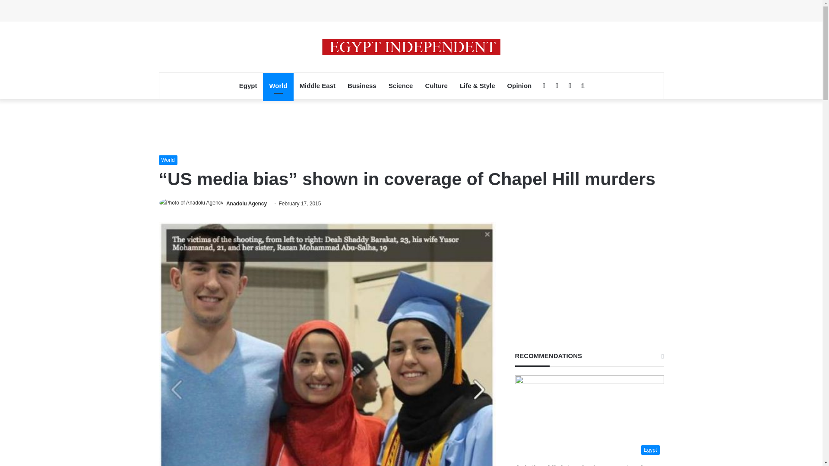  Describe the element at coordinates (583, 85) in the screenshot. I see `Search for` at that location.